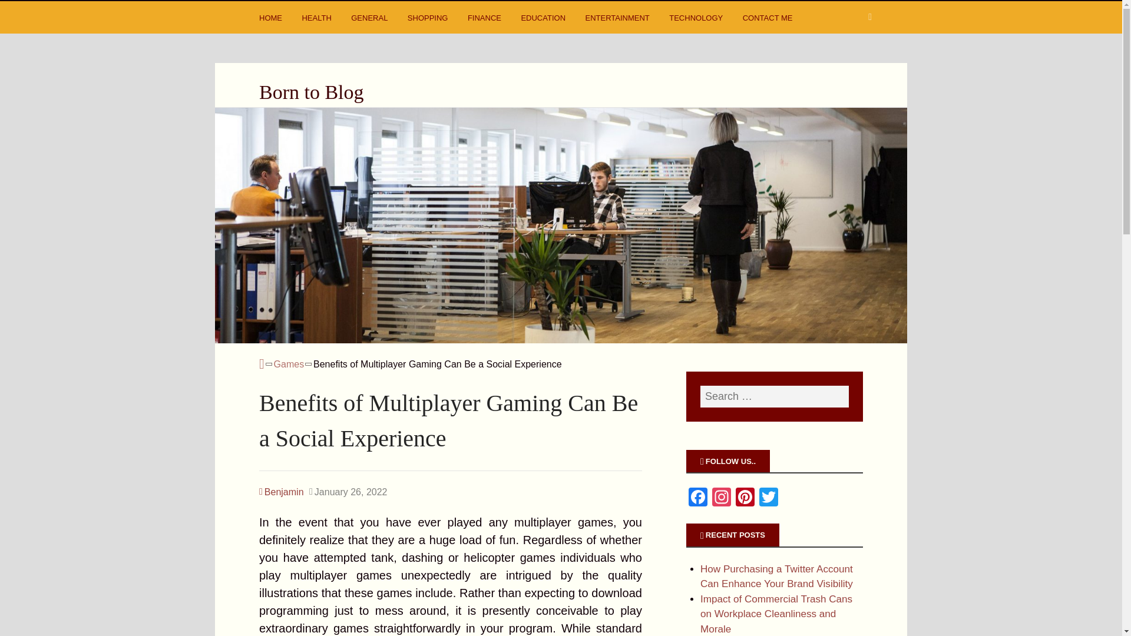 The image size is (1131, 636). I want to click on Wednesday, January 26, 2022, 4:39 am, so click(348, 492).